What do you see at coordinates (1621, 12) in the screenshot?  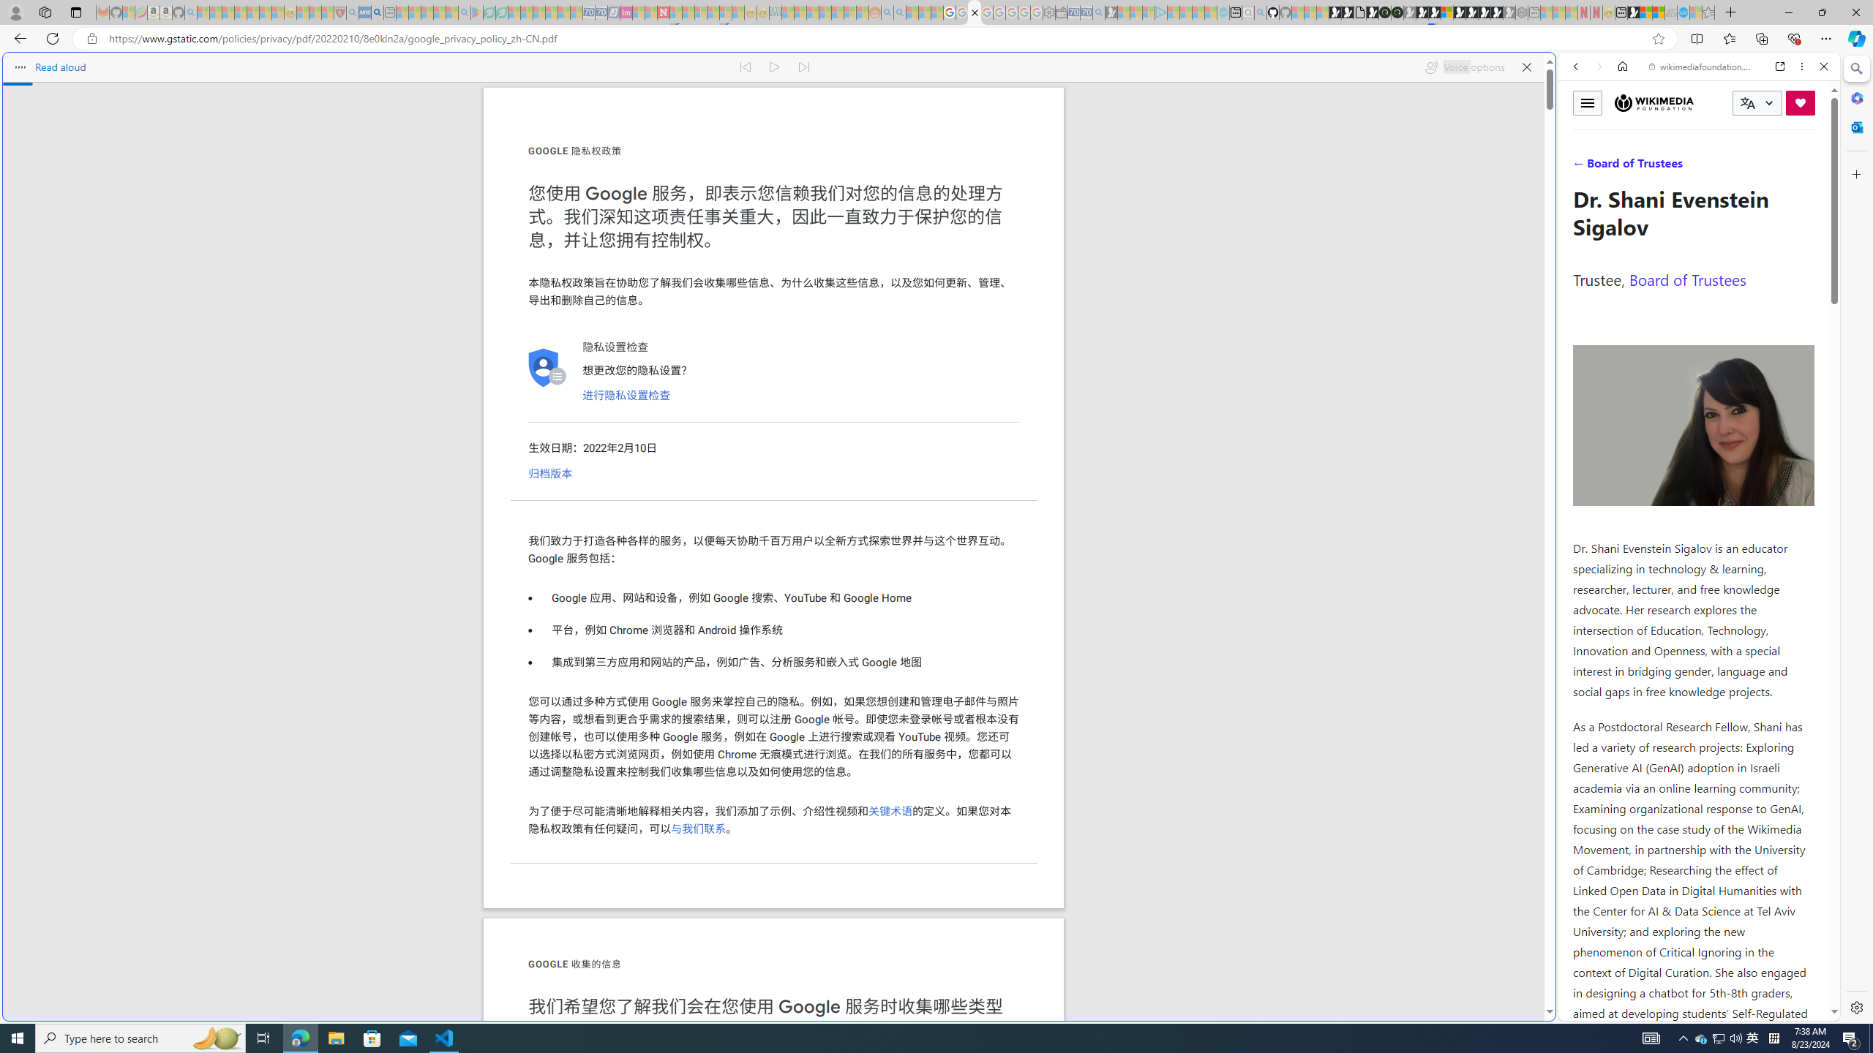 I see `New tab` at bounding box center [1621, 12].